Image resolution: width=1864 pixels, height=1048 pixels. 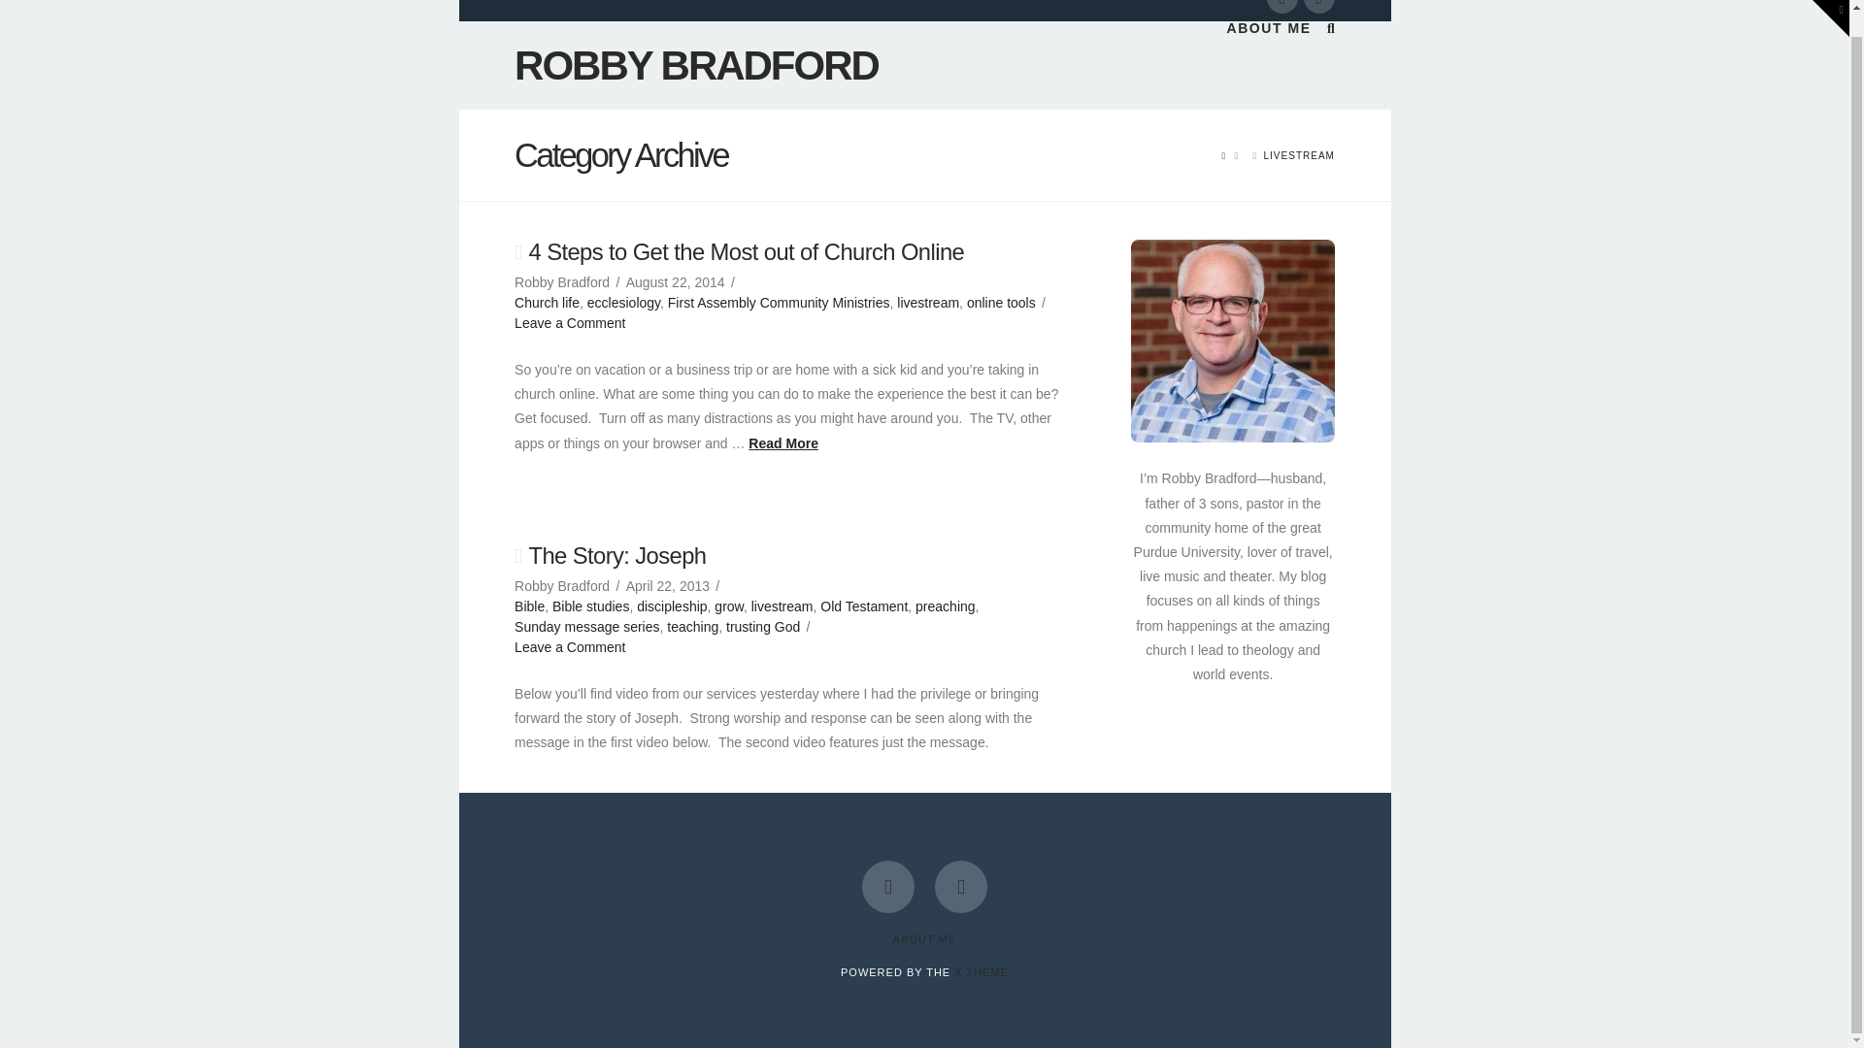 What do you see at coordinates (590, 606) in the screenshot?
I see `Bible studies` at bounding box center [590, 606].